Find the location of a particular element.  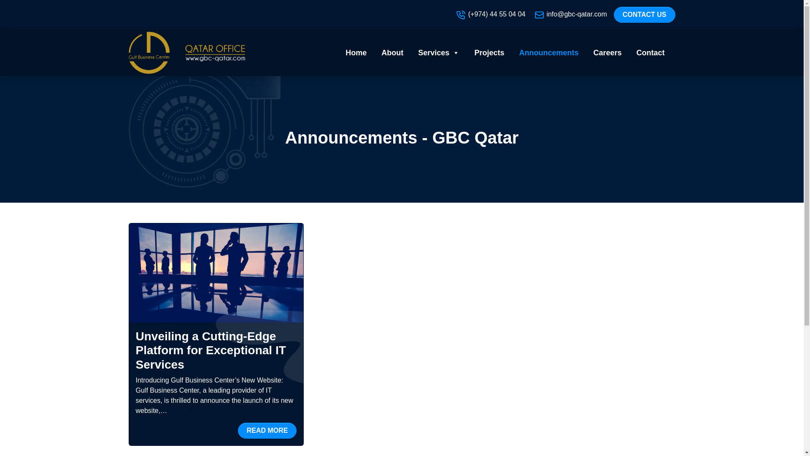

Contact is located at coordinates (650, 52).